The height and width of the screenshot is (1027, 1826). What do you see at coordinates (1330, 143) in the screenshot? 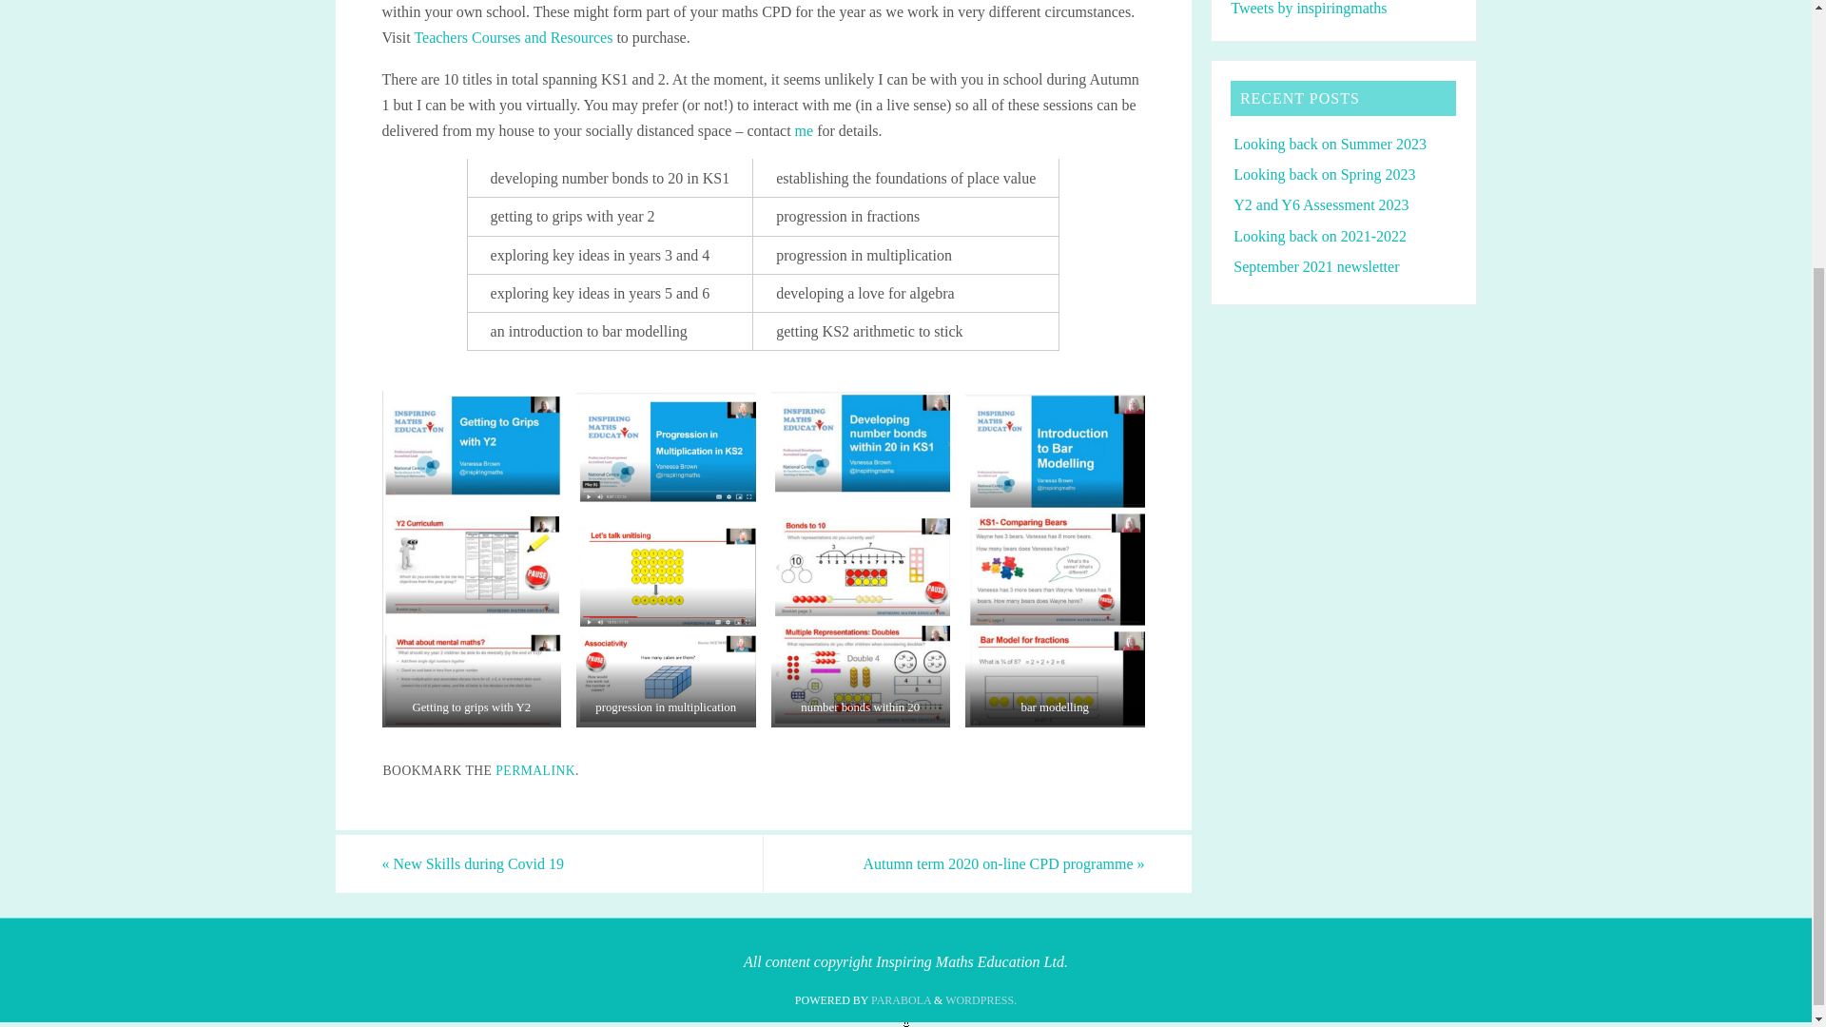
I see `Looking back on Summer 2023` at bounding box center [1330, 143].